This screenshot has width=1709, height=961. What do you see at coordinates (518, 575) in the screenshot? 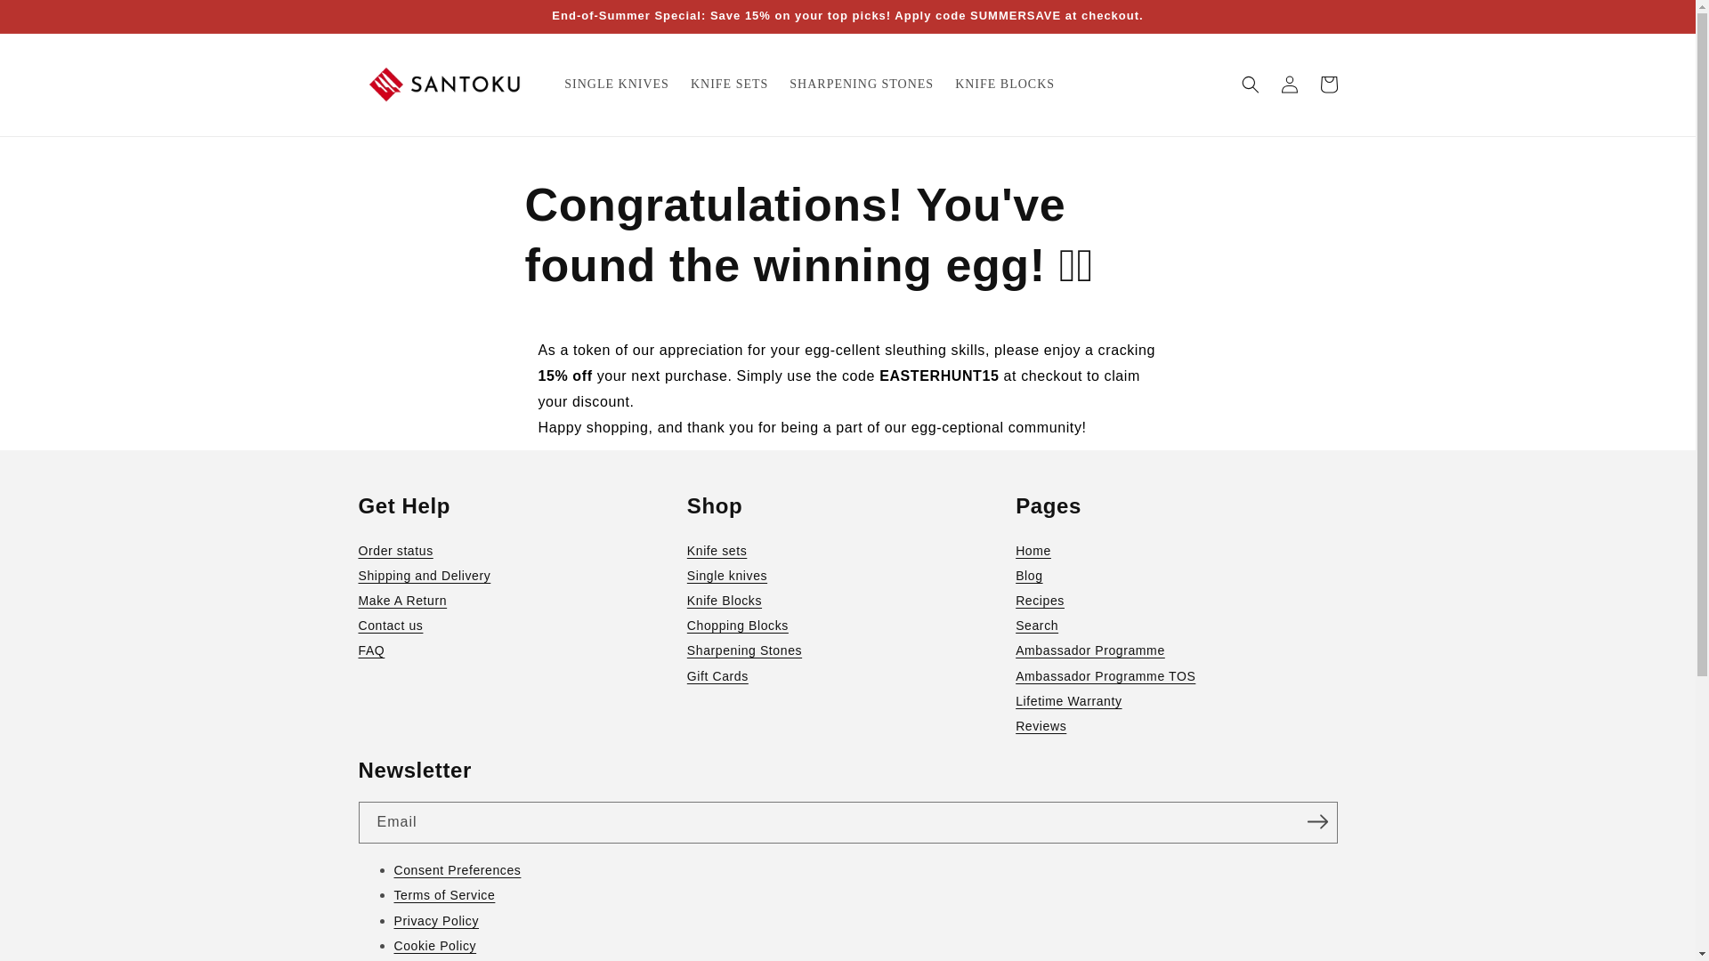
I see `Shipping and Delivery` at bounding box center [518, 575].